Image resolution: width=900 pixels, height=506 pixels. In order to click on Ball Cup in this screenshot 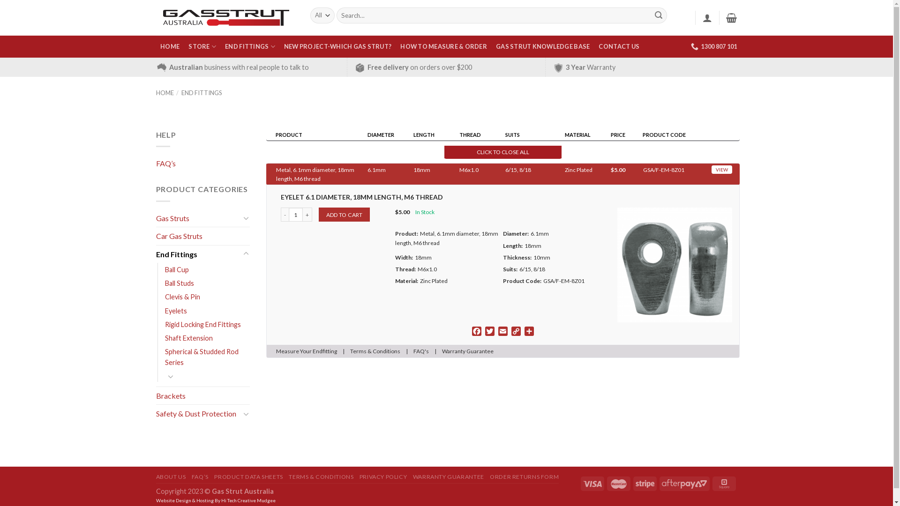, I will do `click(177, 270)`.